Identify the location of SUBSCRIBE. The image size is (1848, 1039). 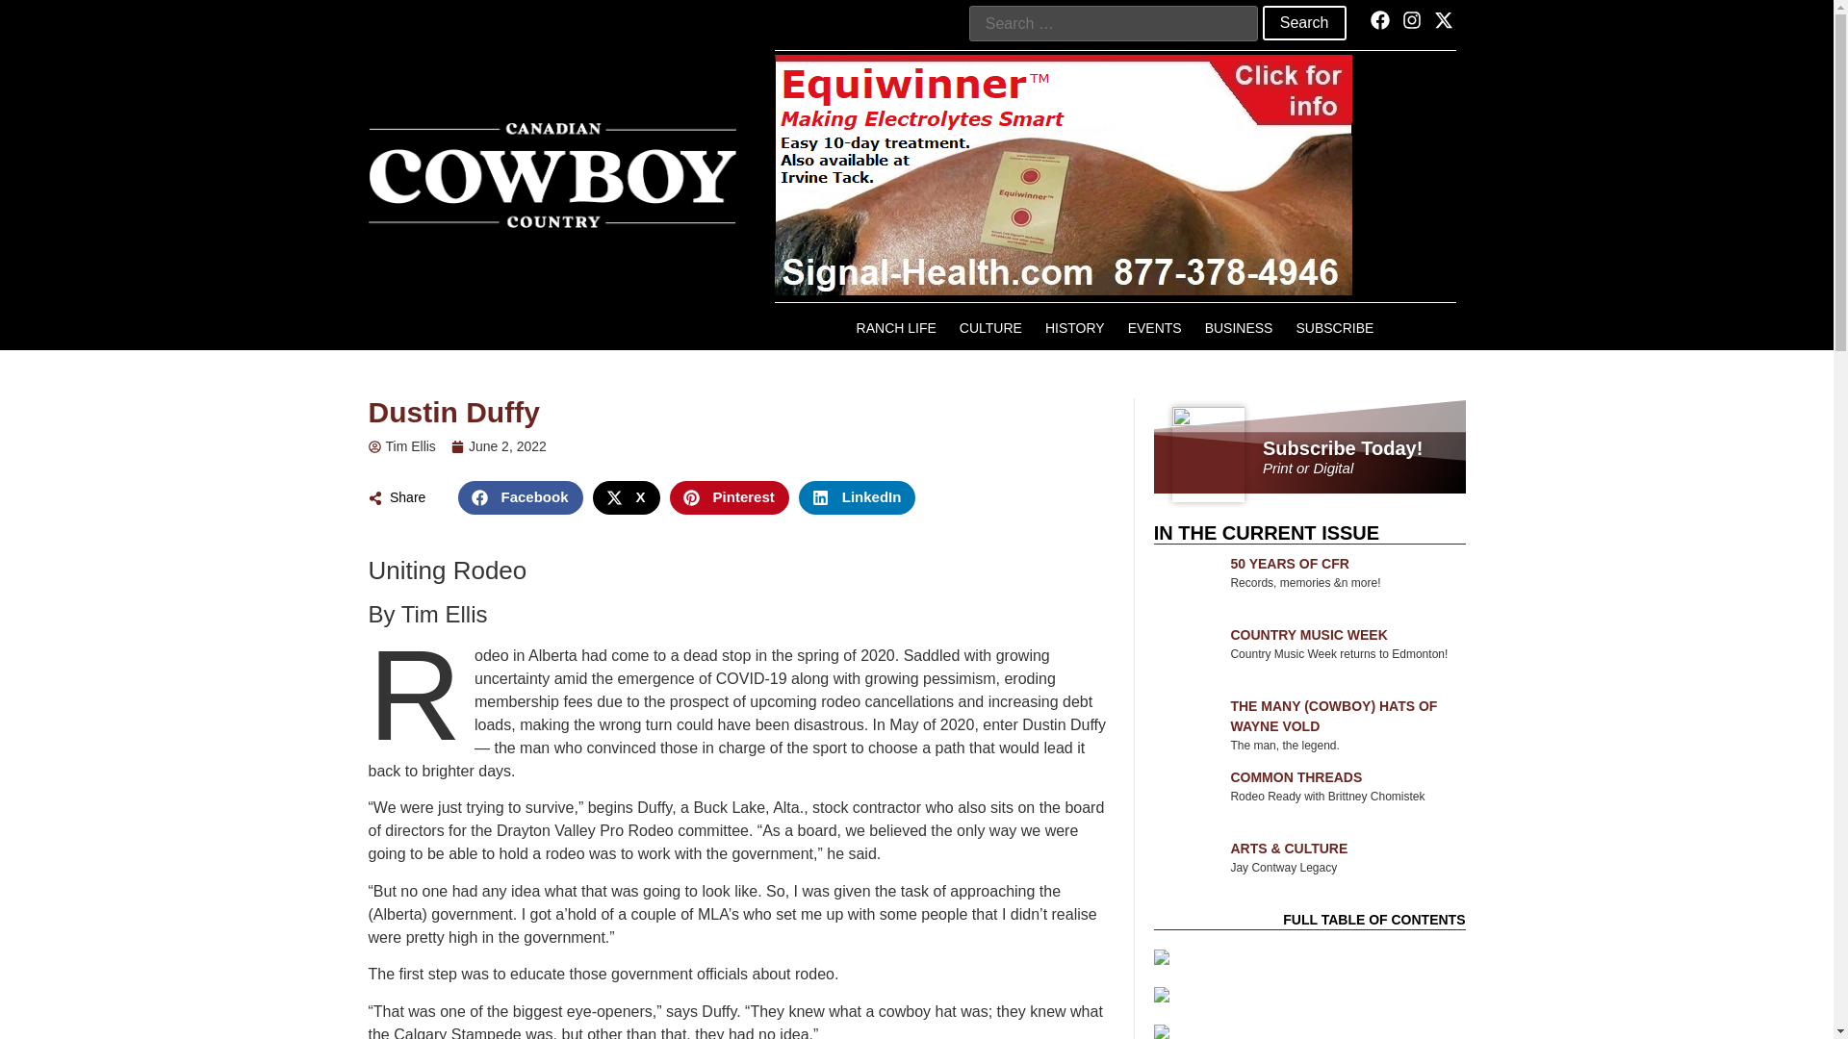
(1334, 327).